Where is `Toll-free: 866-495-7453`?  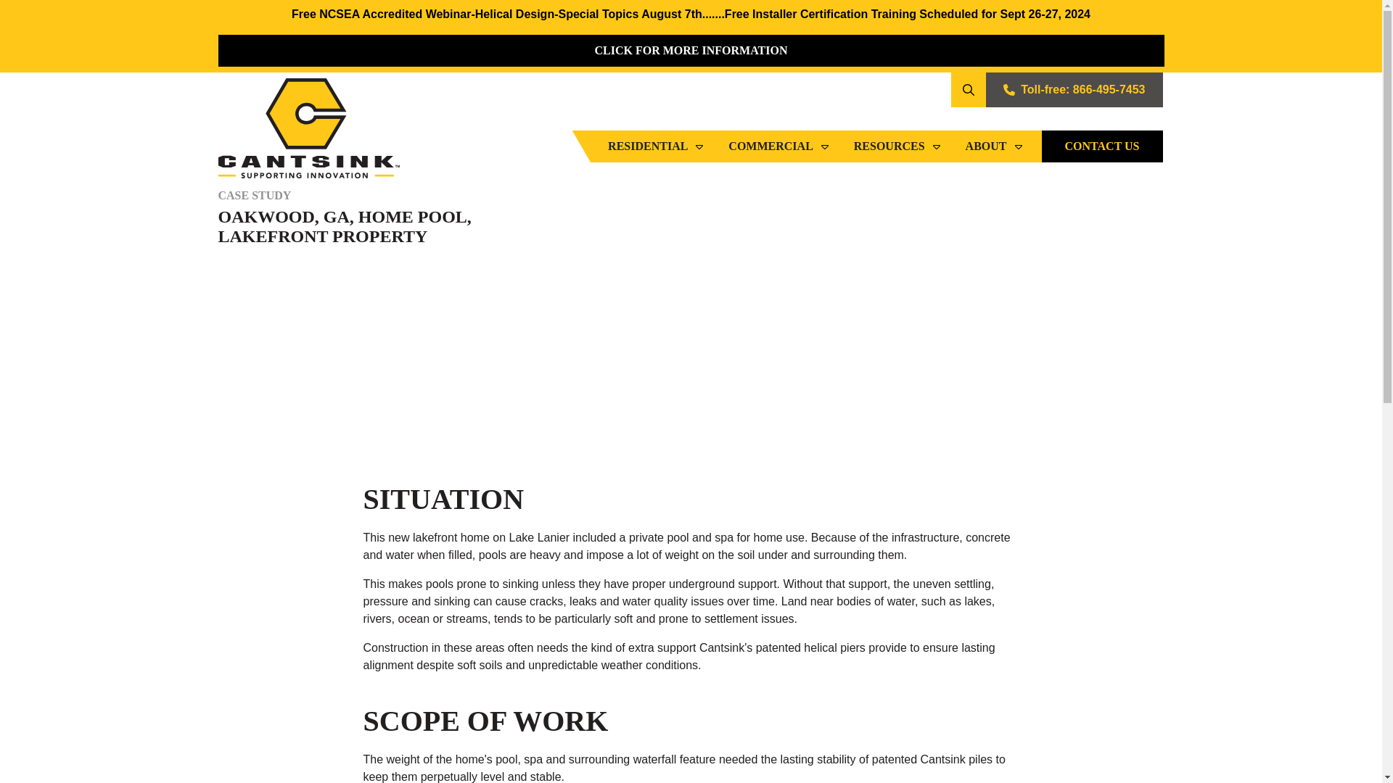
Toll-free: 866-495-7453 is located at coordinates (1074, 90).